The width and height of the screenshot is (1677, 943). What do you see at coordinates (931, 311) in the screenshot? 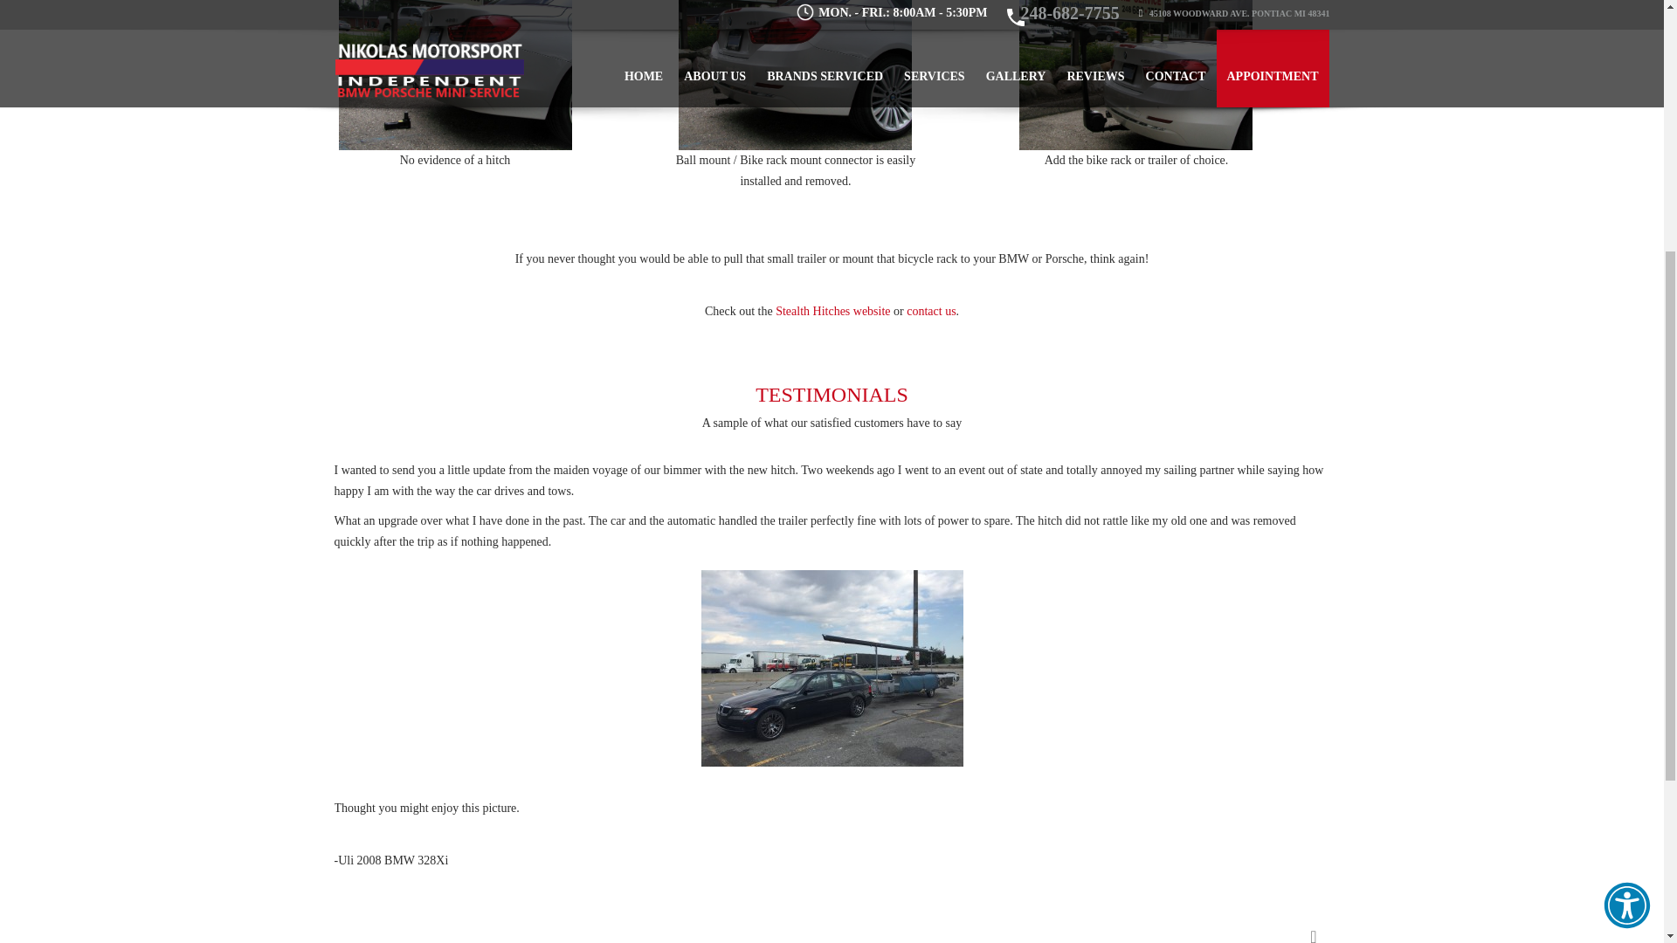
I see `contact us` at bounding box center [931, 311].